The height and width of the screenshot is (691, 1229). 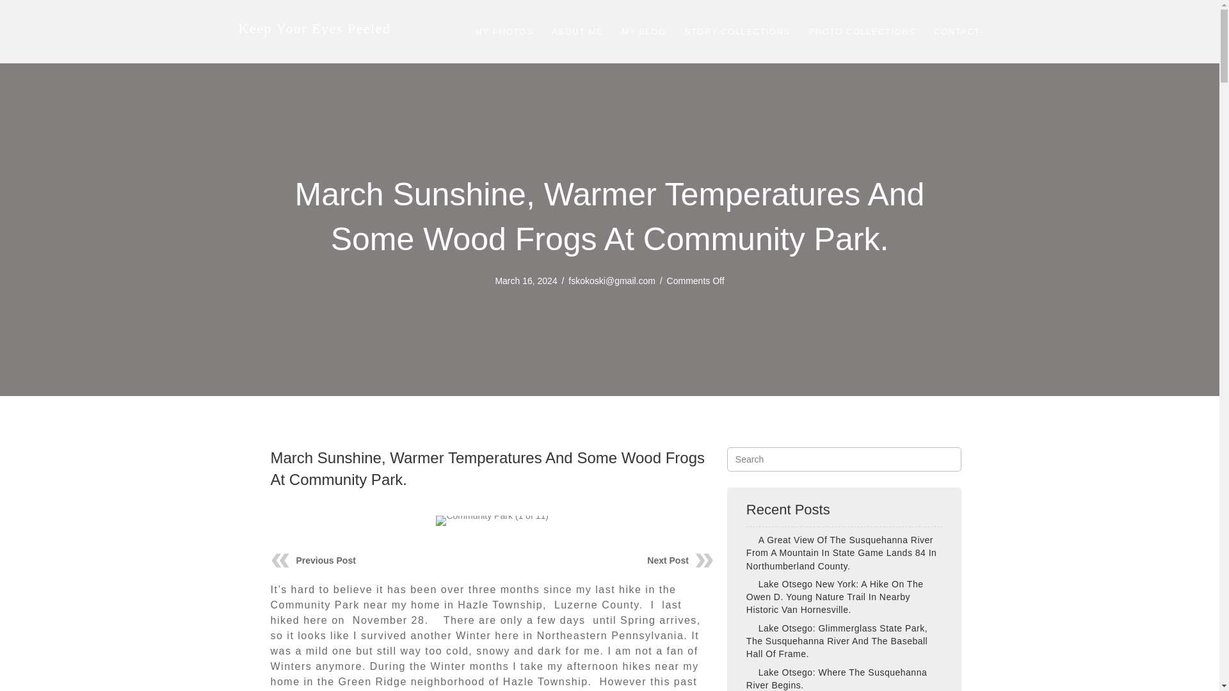 What do you see at coordinates (325, 560) in the screenshot?
I see `Previous Post` at bounding box center [325, 560].